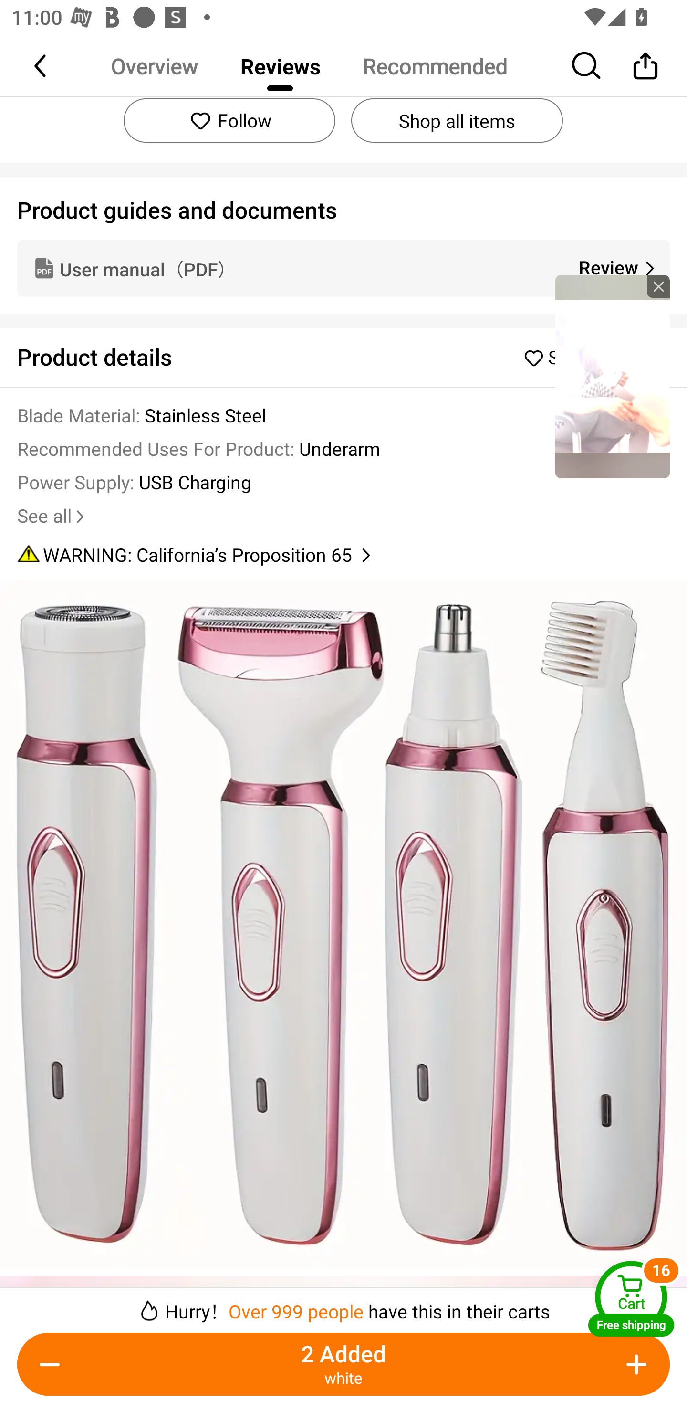 The height and width of the screenshot is (1413, 687). What do you see at coordinates (53, 1364) in the screenshot?
I see `Decrease Quantity Button` at bounding box center [53, 1364].